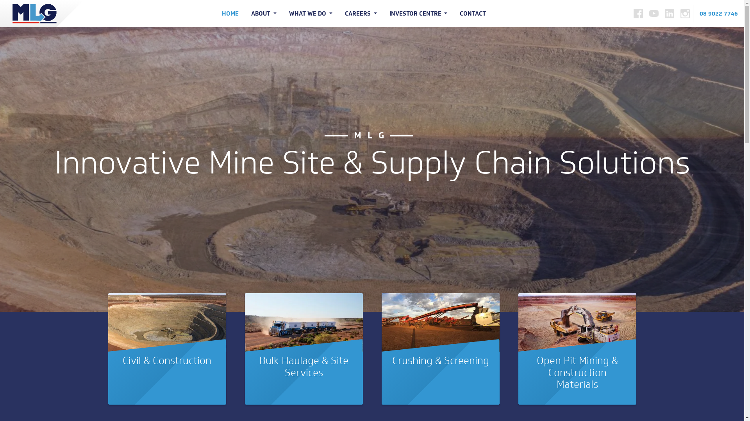 The width and height of the screenshot is (750, 421). What do you see at coordinates (654, 13) in the screenshot?
I see `SUBSCRIBE TO OUR VIDEOS ON YOUTUBE` at bounding box center [654, 13].